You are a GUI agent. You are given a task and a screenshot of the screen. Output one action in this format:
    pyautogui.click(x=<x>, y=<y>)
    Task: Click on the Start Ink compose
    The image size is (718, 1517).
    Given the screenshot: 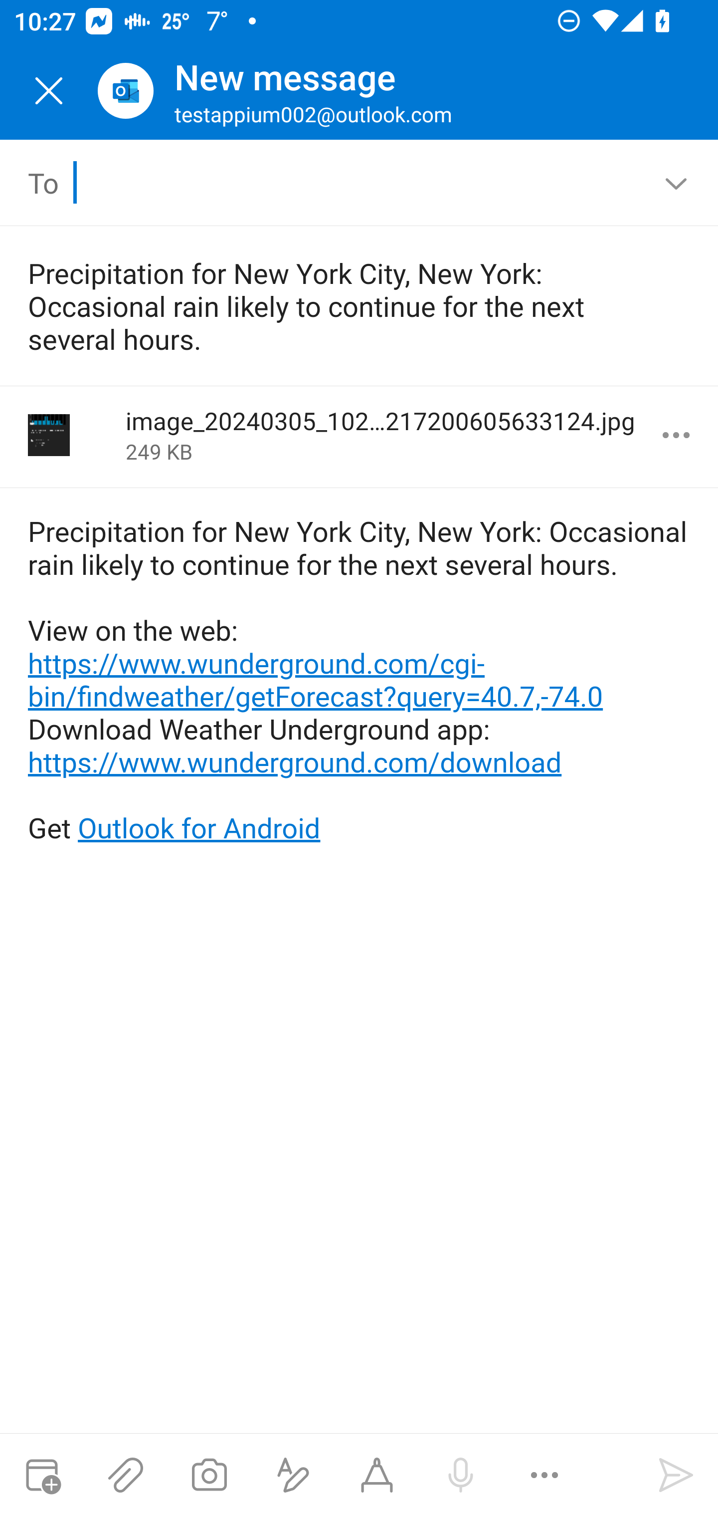 What is the action you would take?
    pyautogui.click(x=377, y=1475)
    